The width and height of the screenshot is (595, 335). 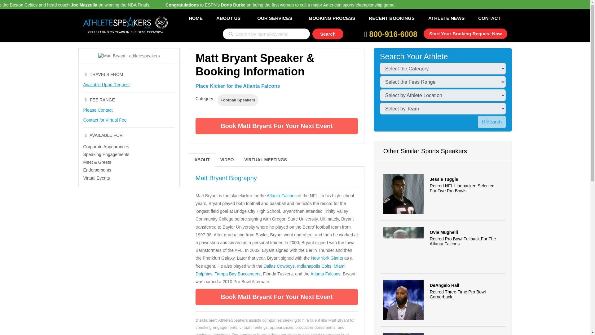 What do you see at coordinates (392, 18) in the screenshot?
I see `RECENT BOOKINGS` at bounding box center [392, 18].